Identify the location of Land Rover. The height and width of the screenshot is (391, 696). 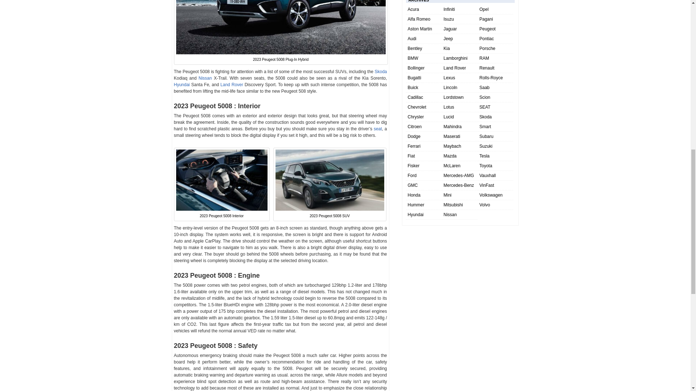
(232, 84).